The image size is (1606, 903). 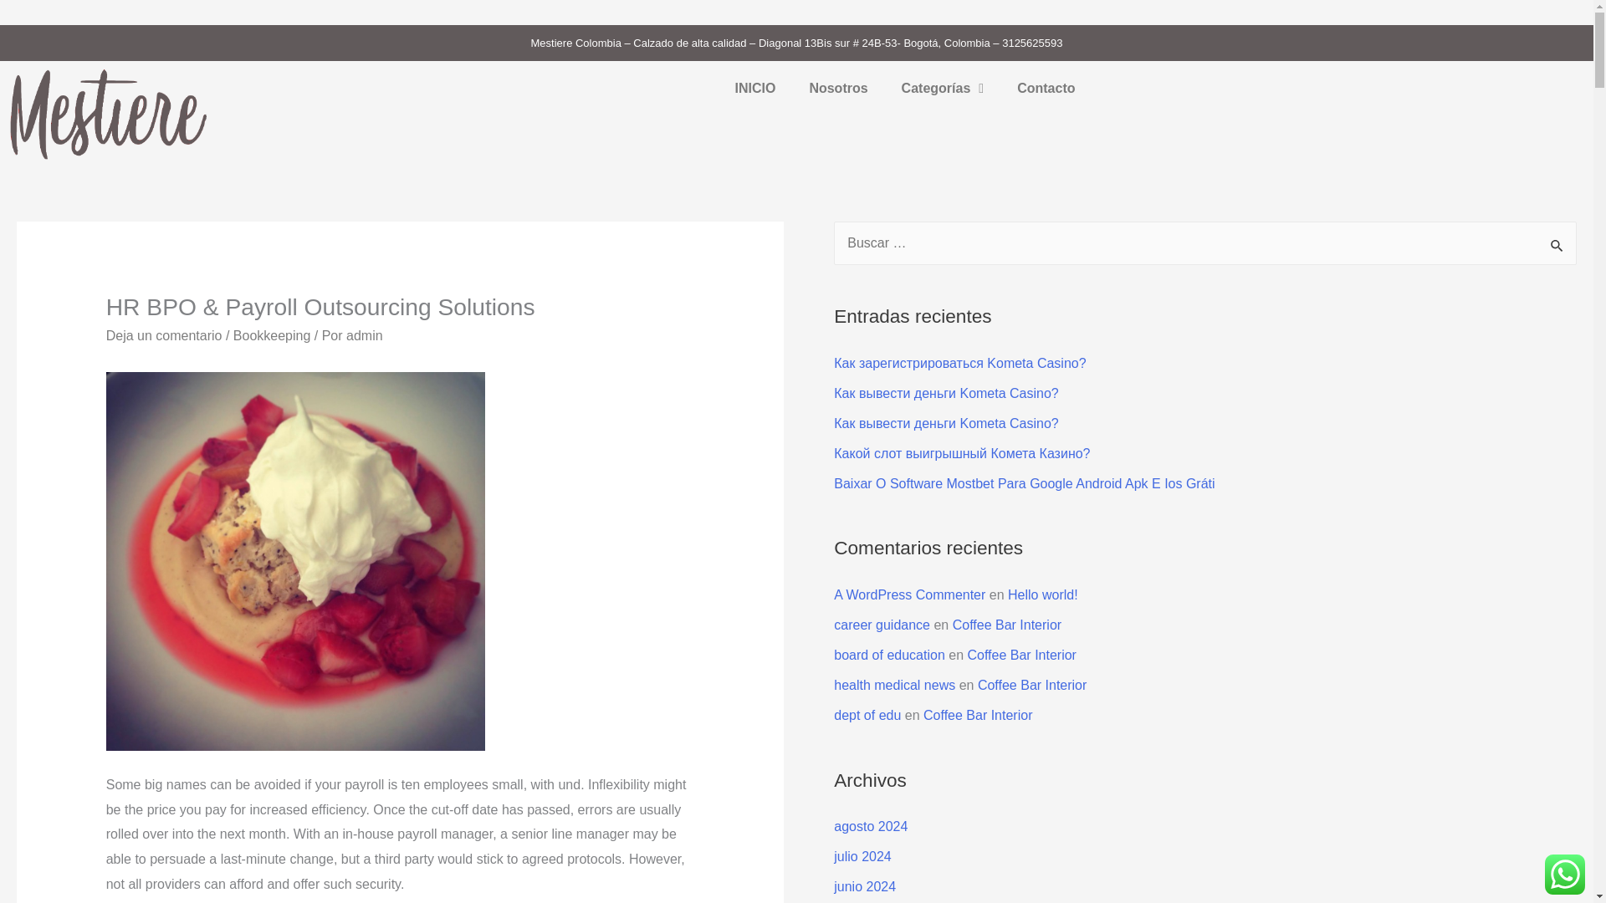 What do you see at coordinates (272, 336) in the screenshot?
I see `Bookkeeping` at bounding box center [272, 336].